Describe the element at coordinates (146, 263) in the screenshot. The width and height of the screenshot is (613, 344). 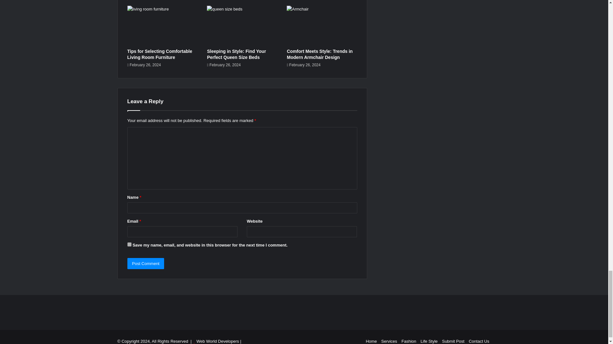
I see `Post Comment` at that location.